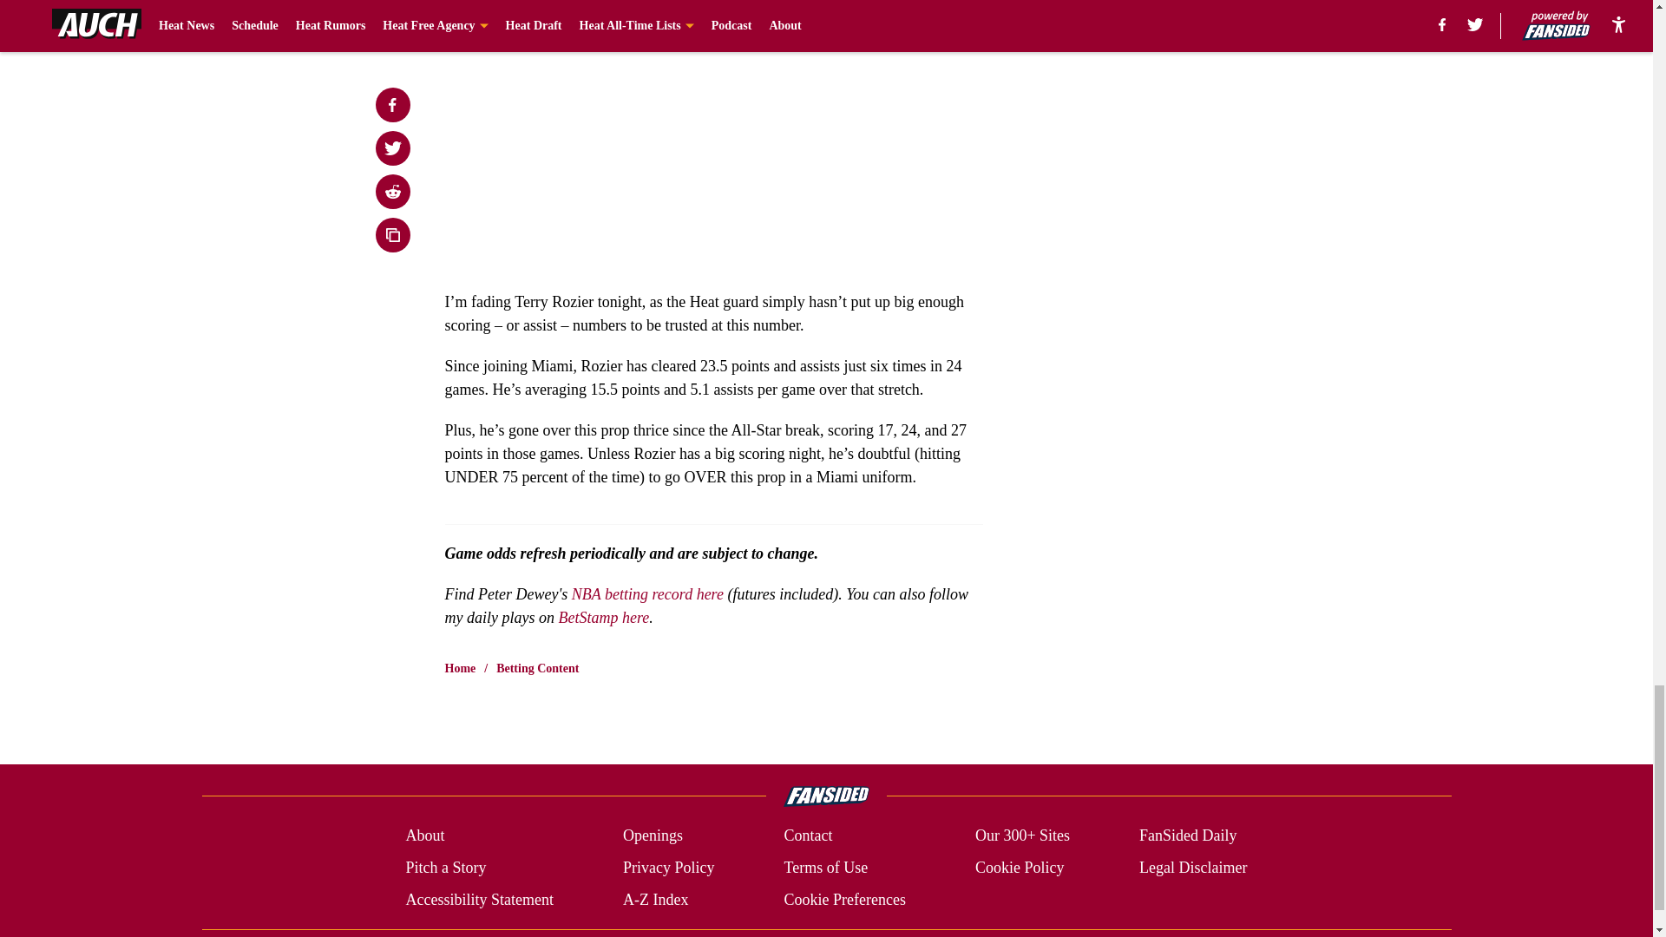 The height and width of the screenshot is (937, 1666). What do you see at coordinates (647, 593) in the screenshot?
I see `NBA betting record here` at bounding box center [647, 593].